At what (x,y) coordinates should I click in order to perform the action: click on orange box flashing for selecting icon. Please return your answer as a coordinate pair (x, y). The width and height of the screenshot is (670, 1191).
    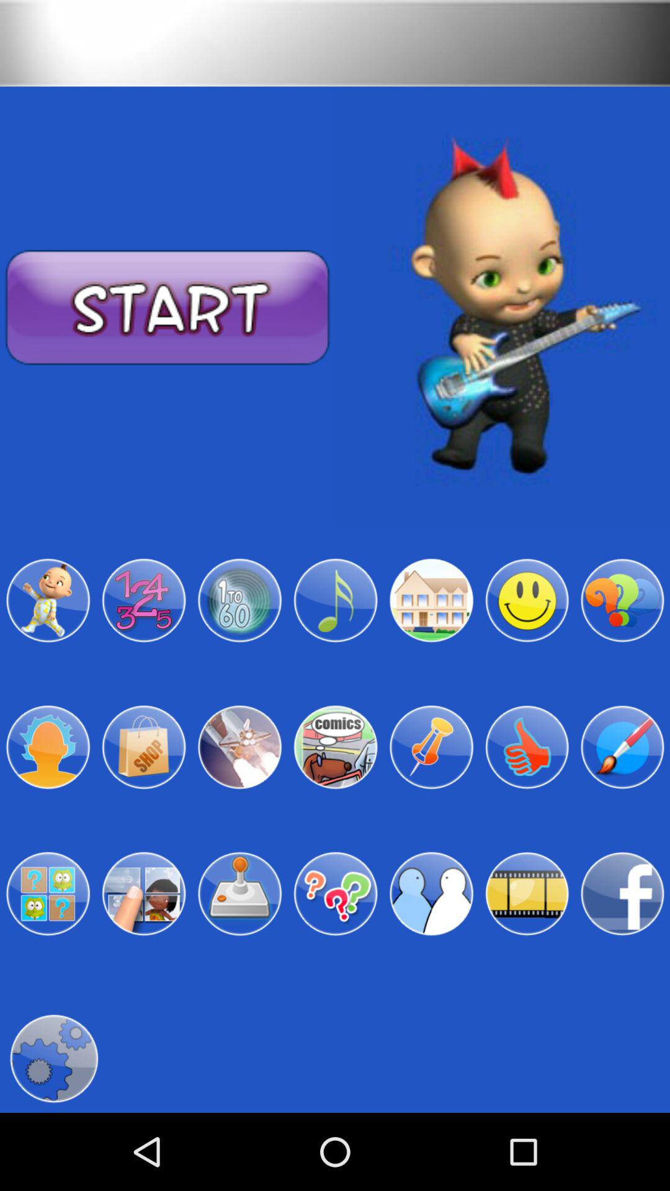
    Looking at the image, I should click on (239, 894).